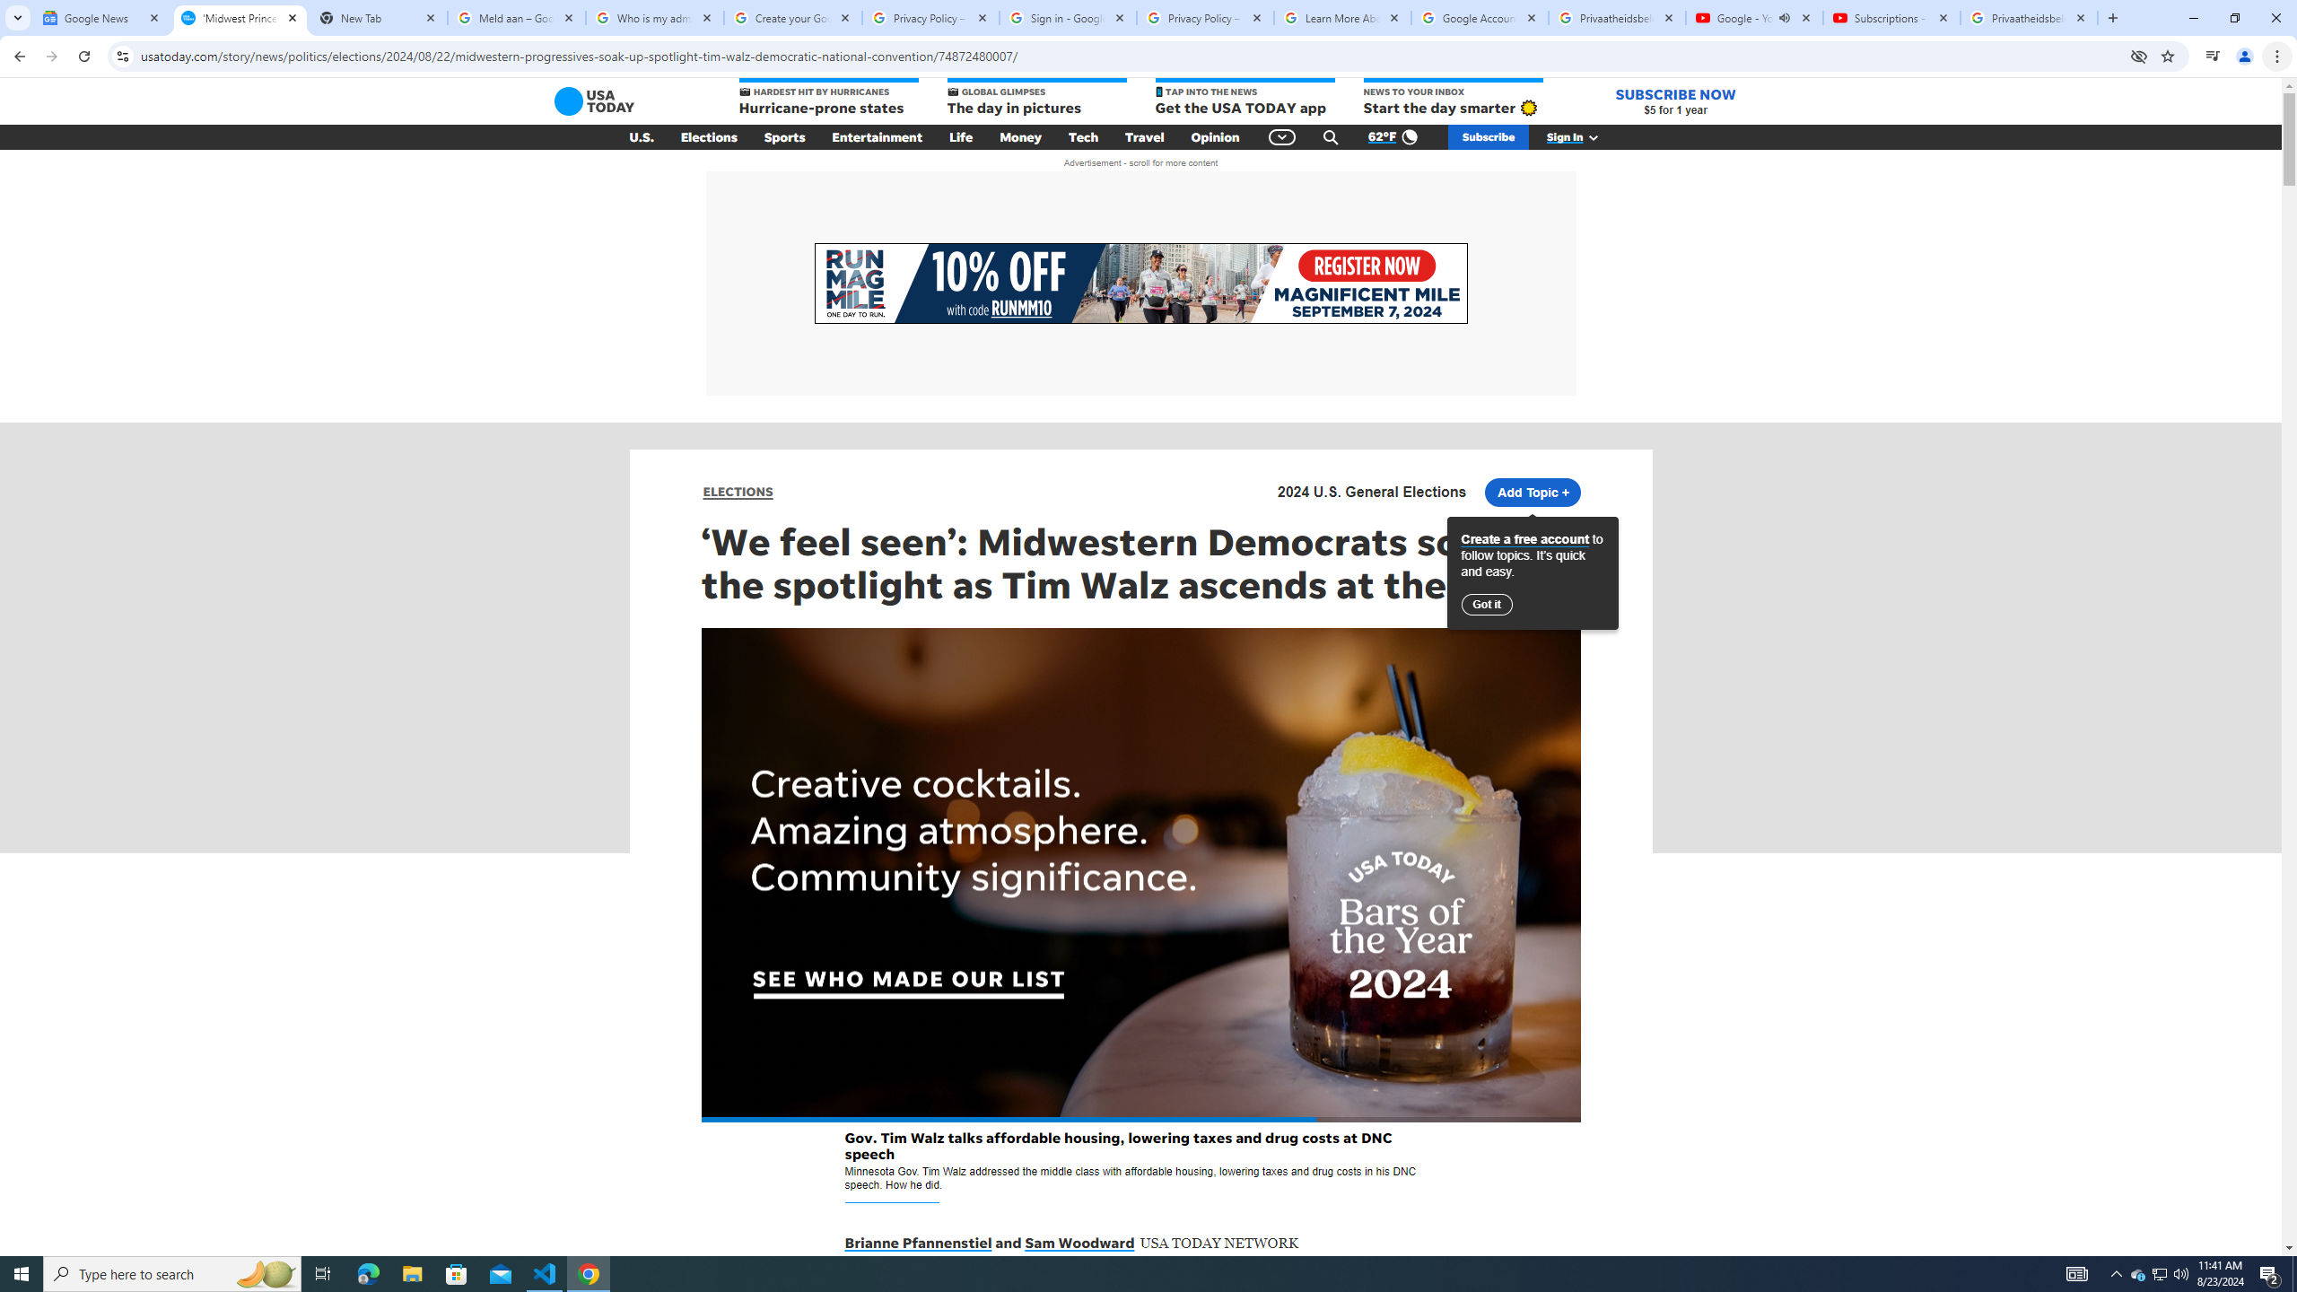  What do you see at coordinates (919, 1244) in the screenshot?
I see `Brianne Pfannenstiel` at bounding box center [919, 1244].